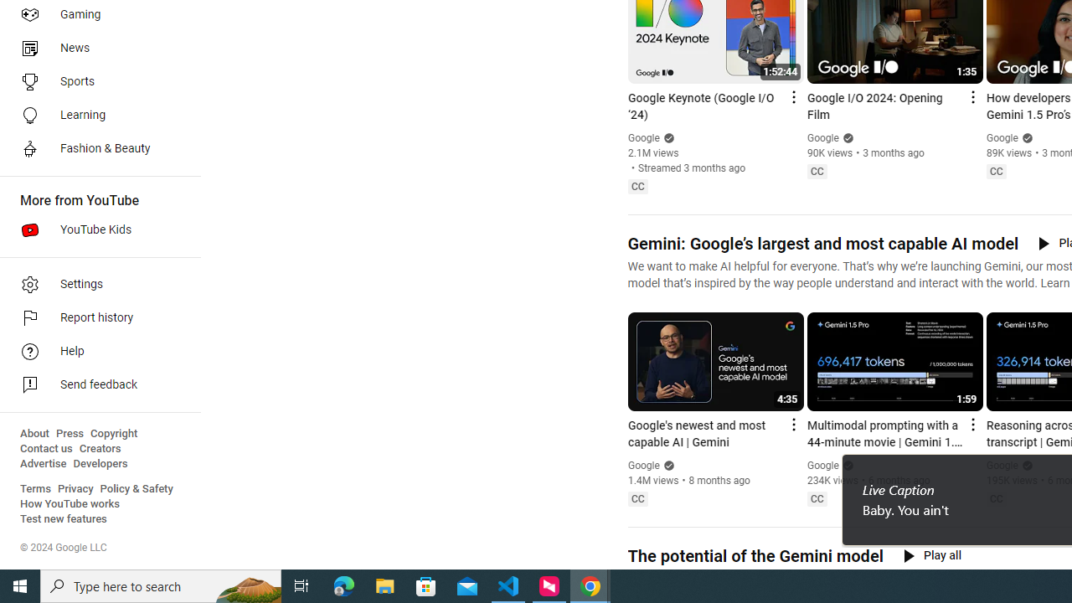 This screenshot has height=603, width=1072. I want to click on About, so click(34, 434).